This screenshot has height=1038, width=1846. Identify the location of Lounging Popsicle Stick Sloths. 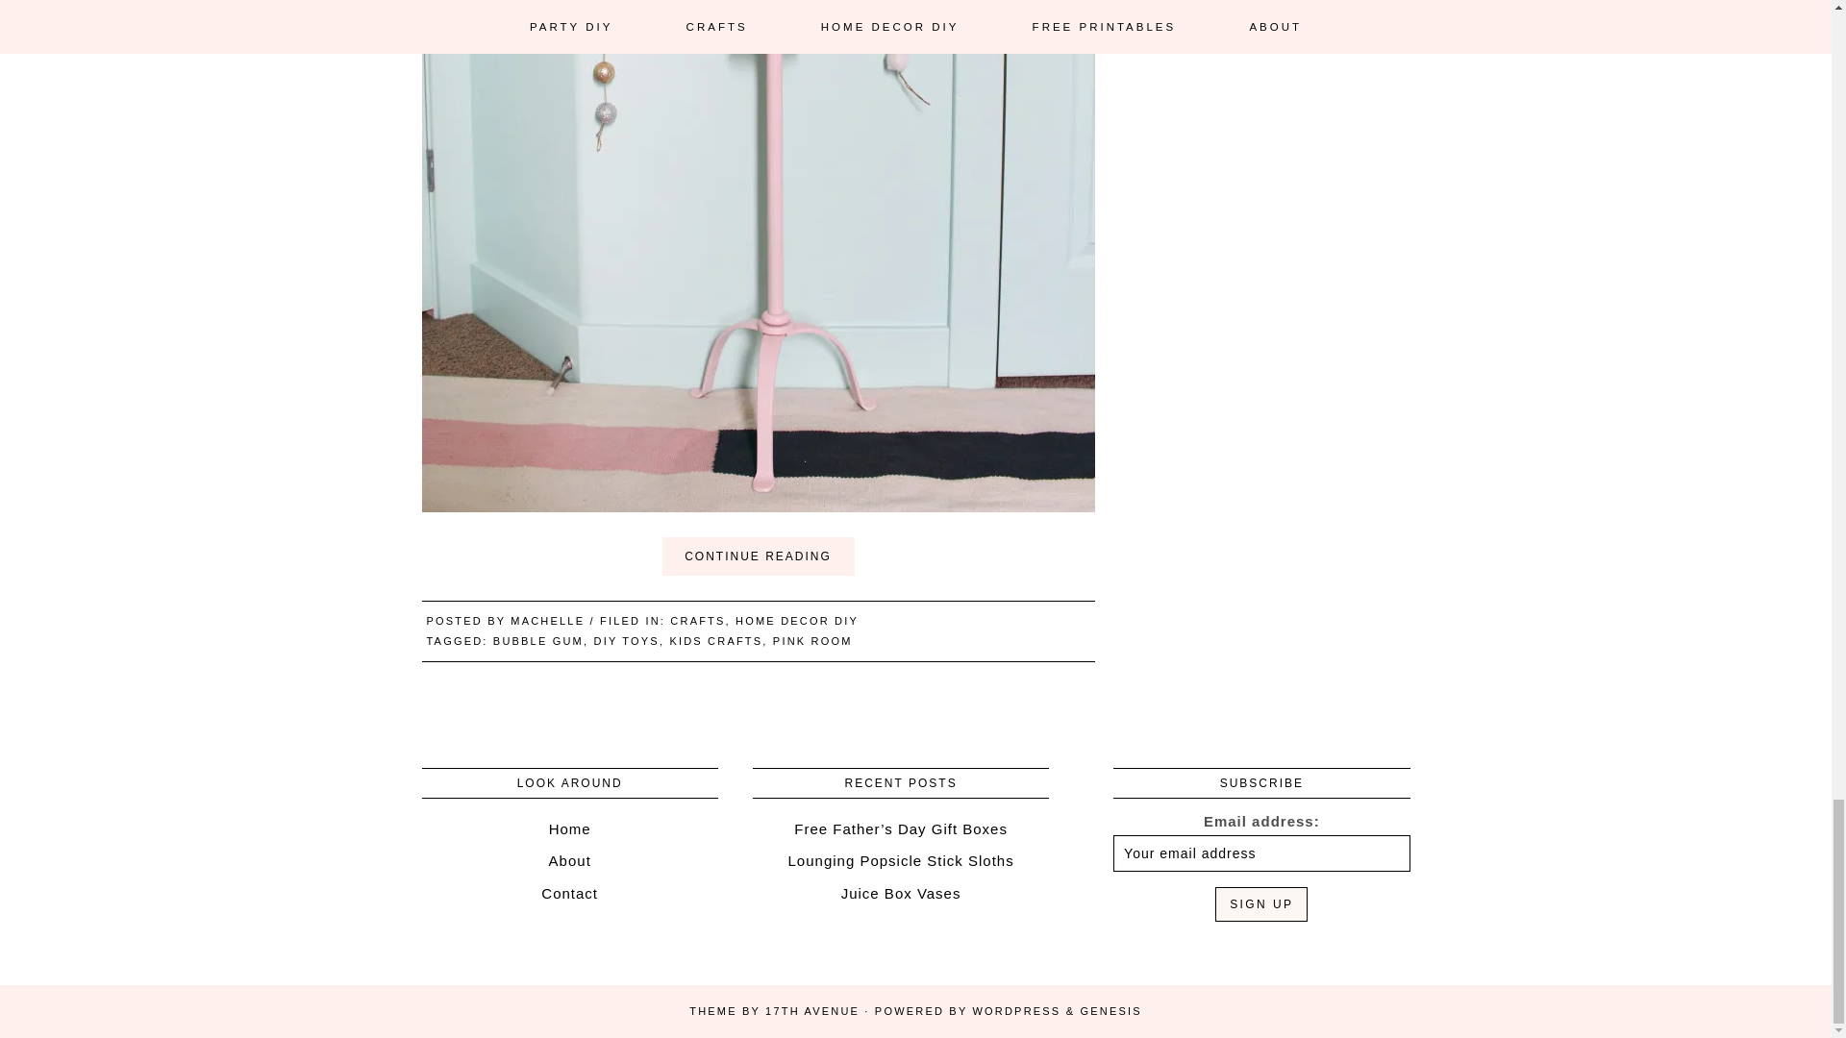
(900, 859).